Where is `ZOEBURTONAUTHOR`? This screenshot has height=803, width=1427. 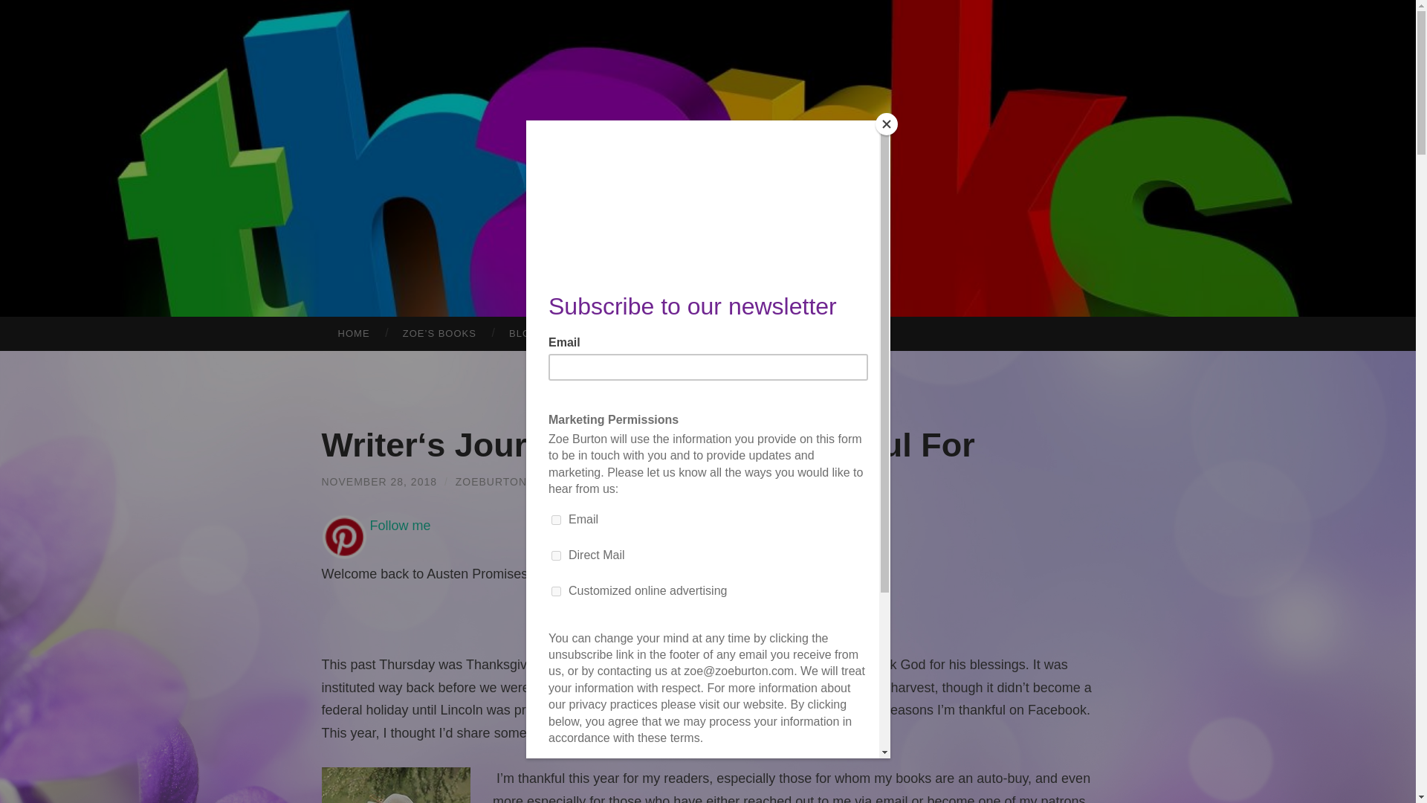
ZOEBURTONAUTHOR is located at coordinates (516, 482).